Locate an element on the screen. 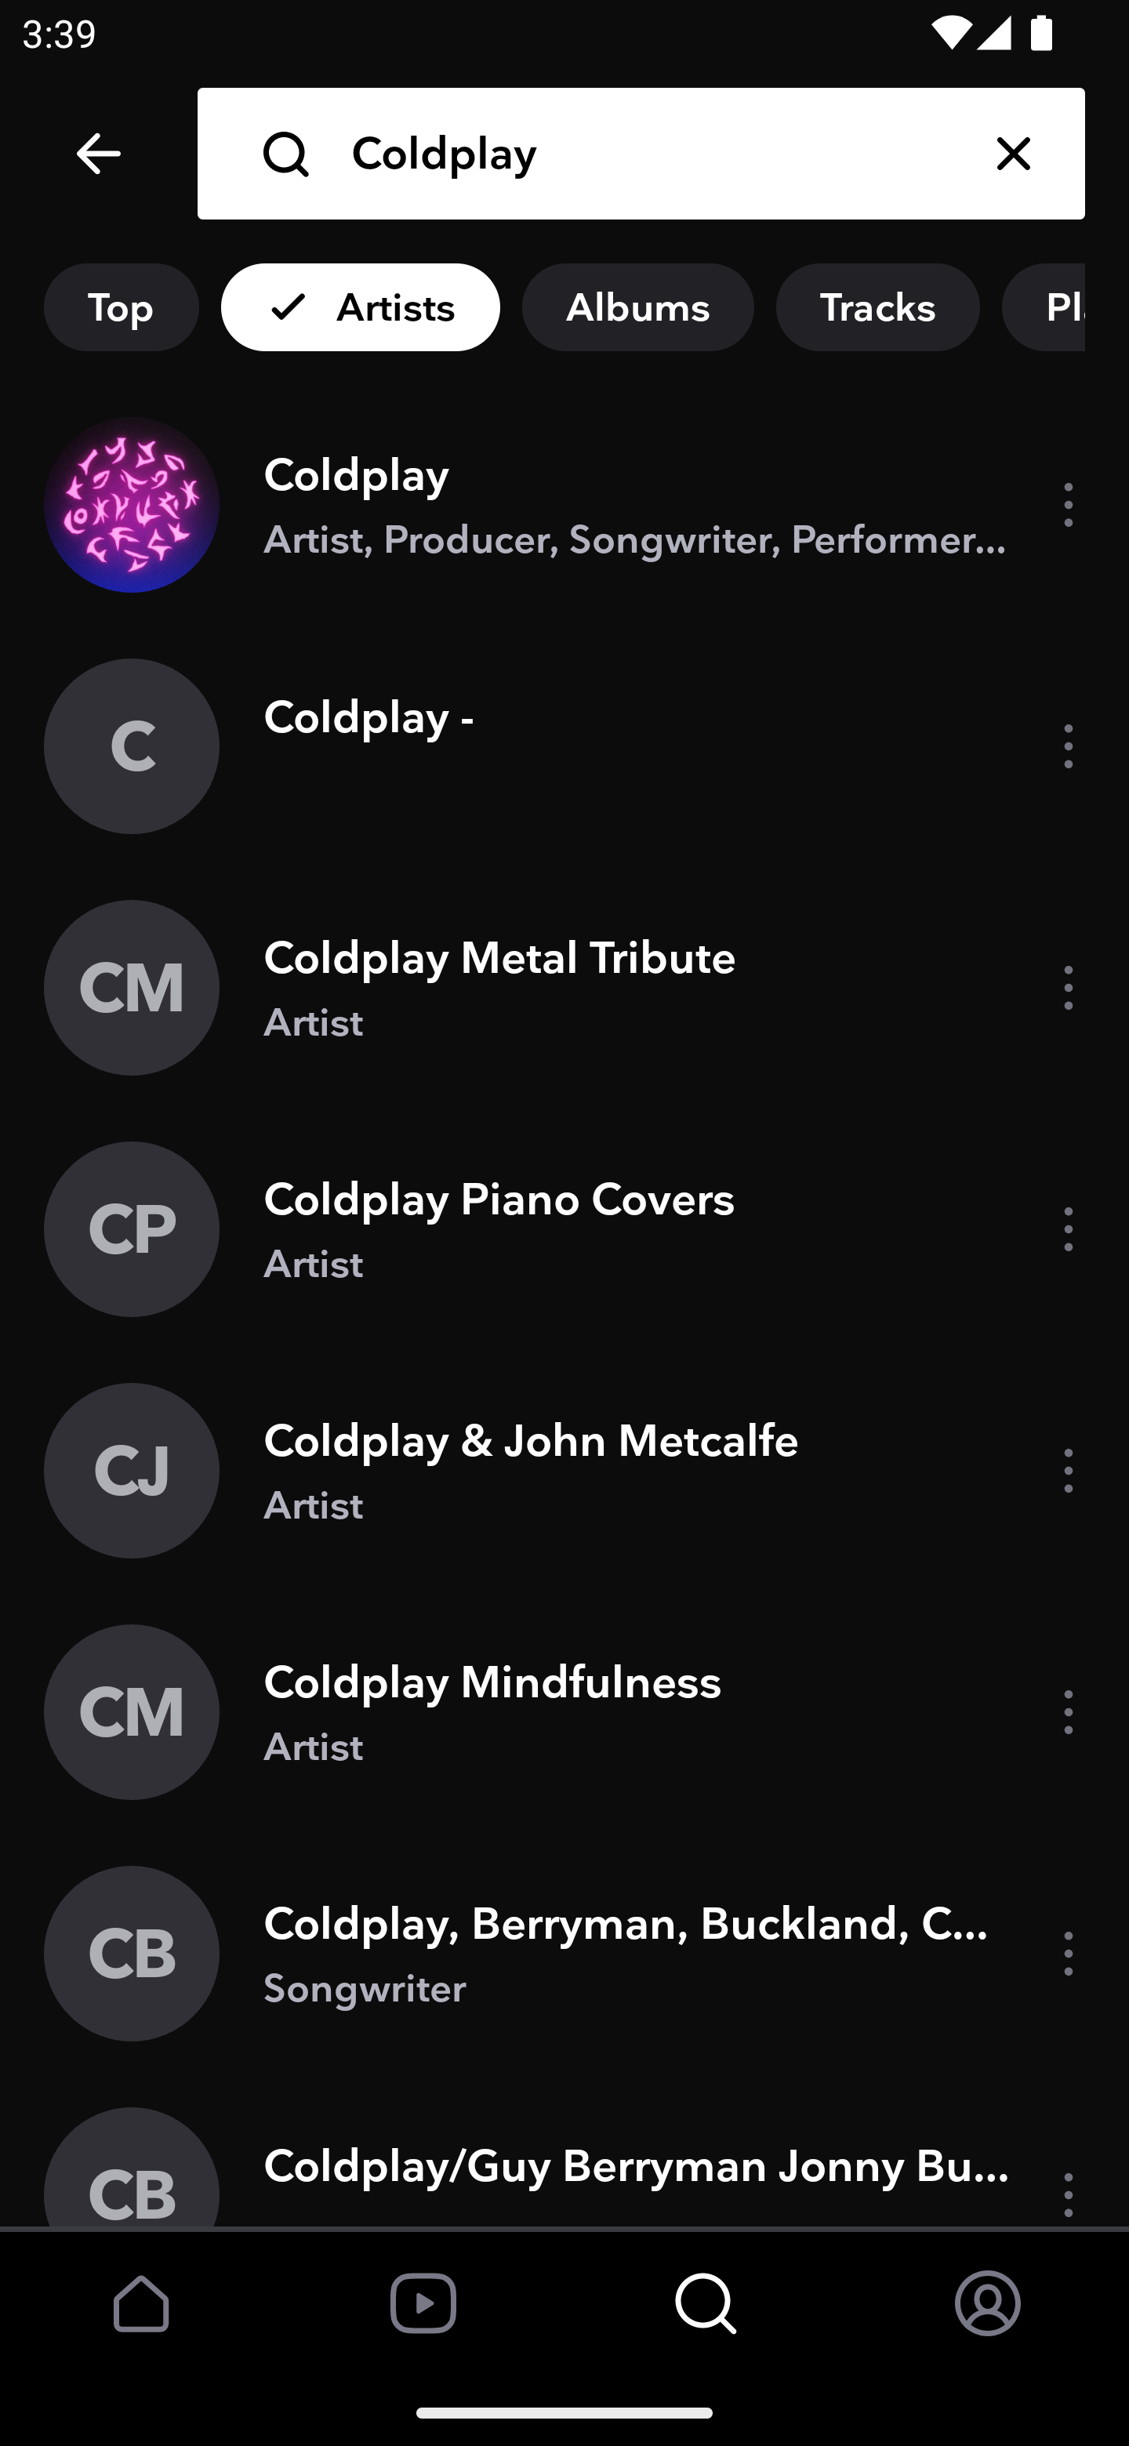 The image size is (1129, 2446). Artists is located at coordinates (361, 307).